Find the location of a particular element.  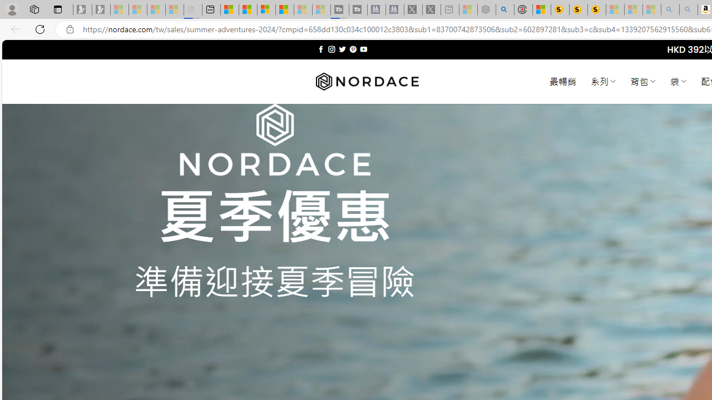

Follow on Twitter is located at coordinates (343, 49).